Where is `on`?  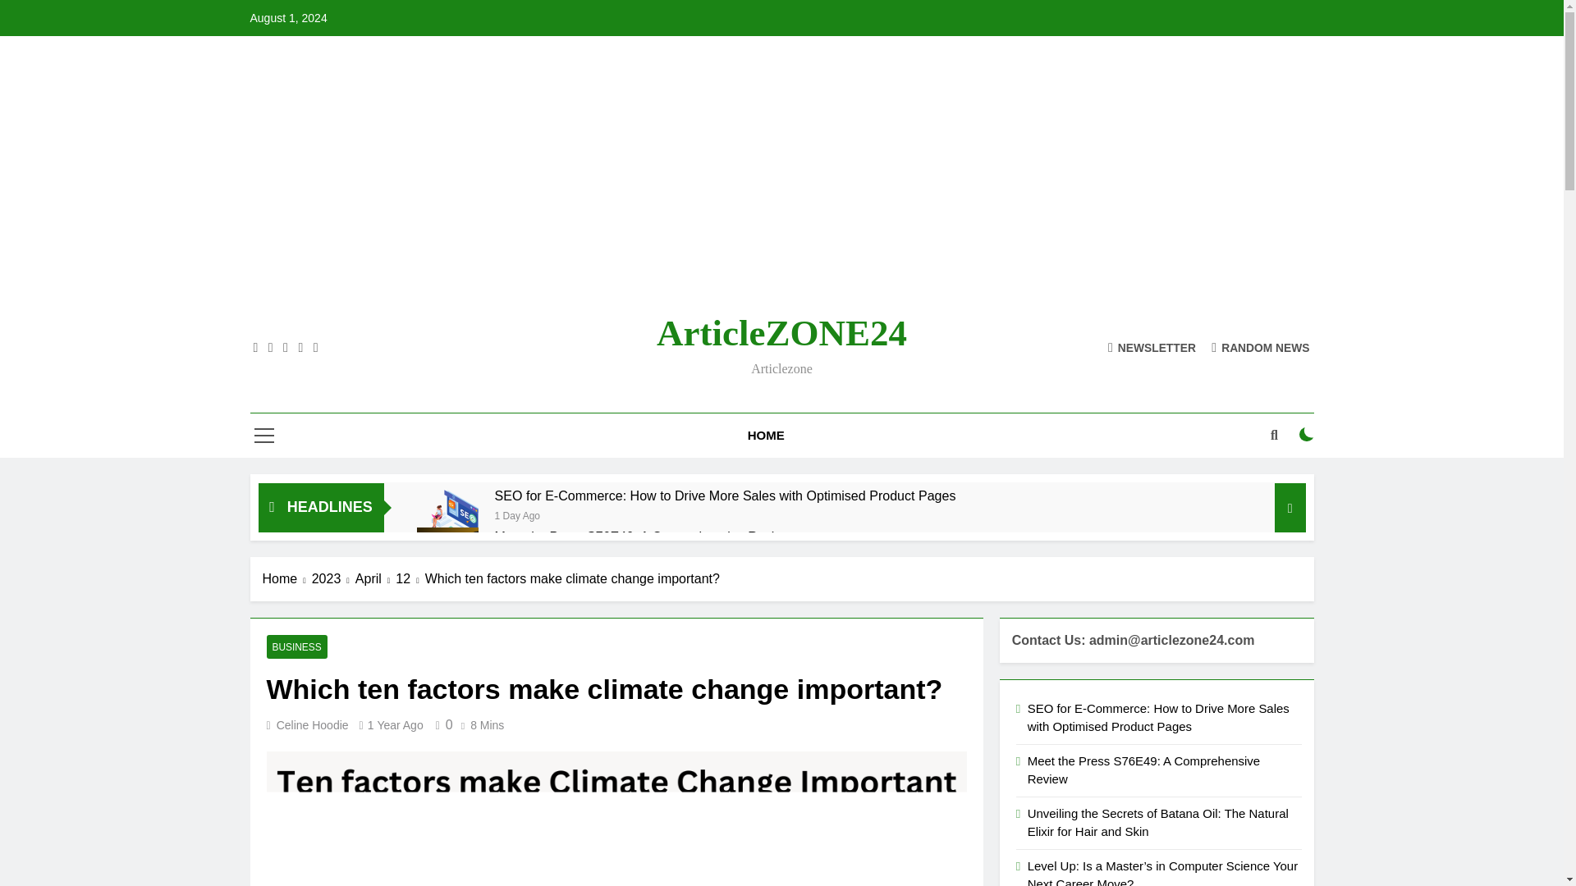
on is located at coordinates (1307, 434).